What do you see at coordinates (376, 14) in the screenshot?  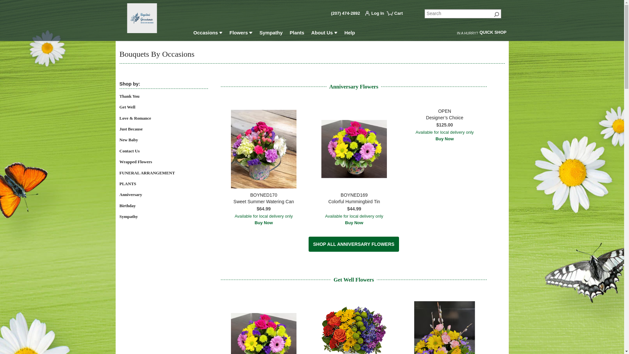 I see `log In` at bounding box center [376, 14].